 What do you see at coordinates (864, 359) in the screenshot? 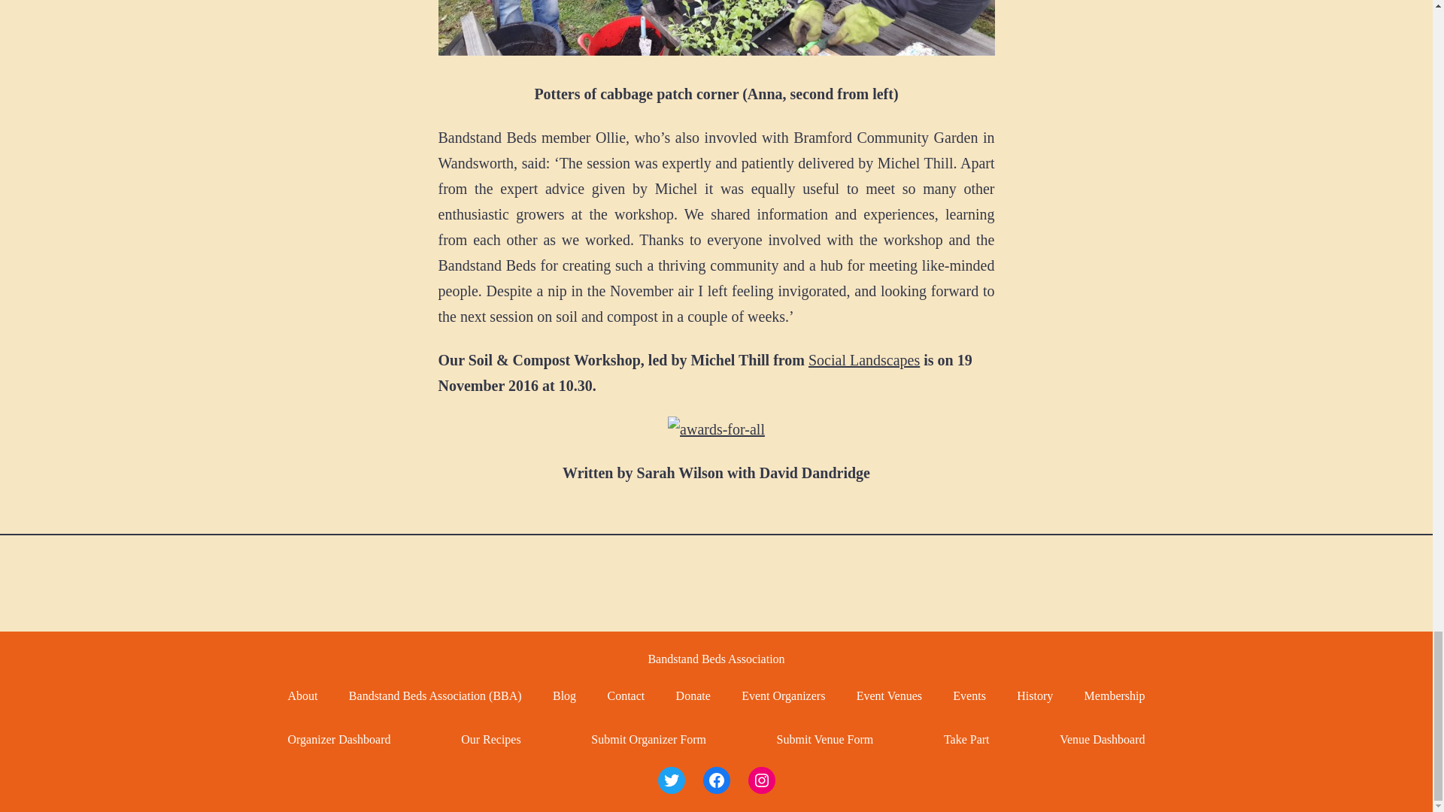
I see `Social Landscapes` at bounding box center [864, 359].